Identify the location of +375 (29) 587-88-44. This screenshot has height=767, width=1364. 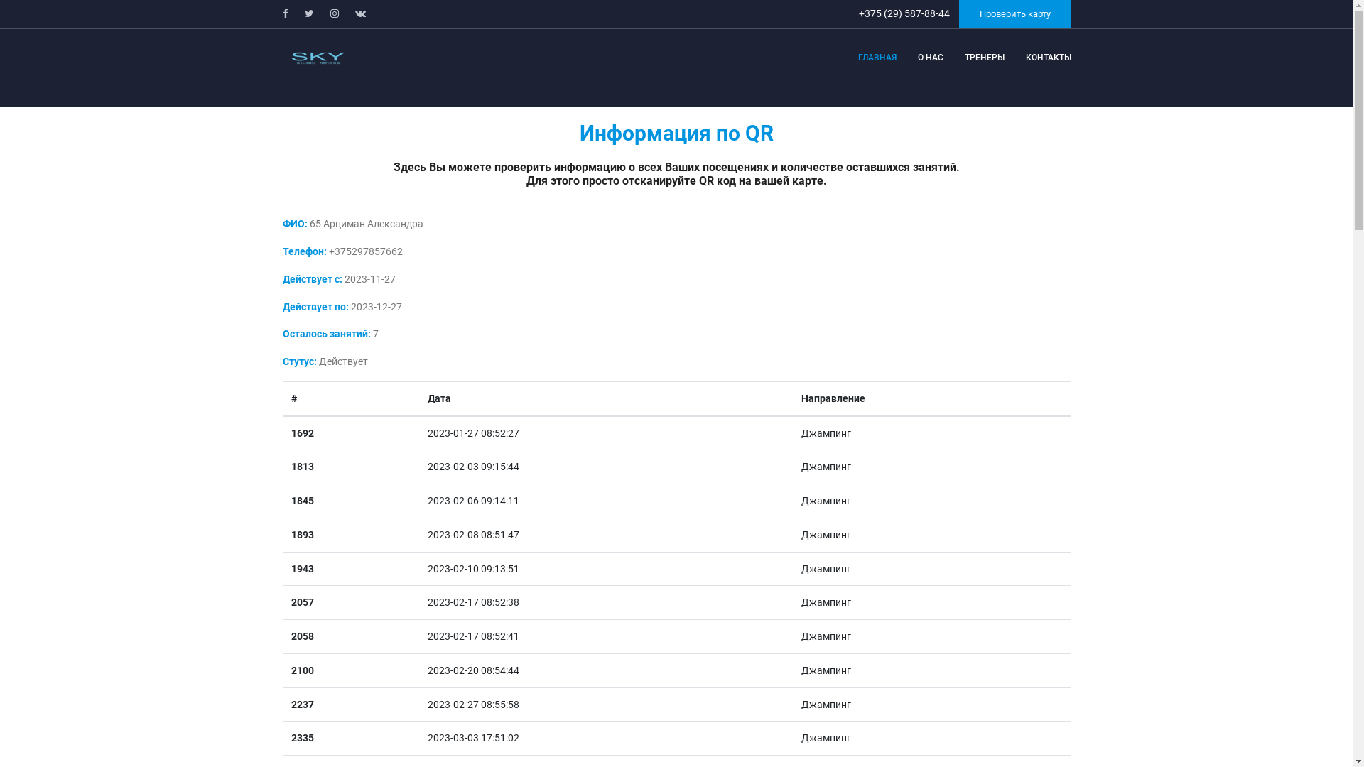
(905, 13).